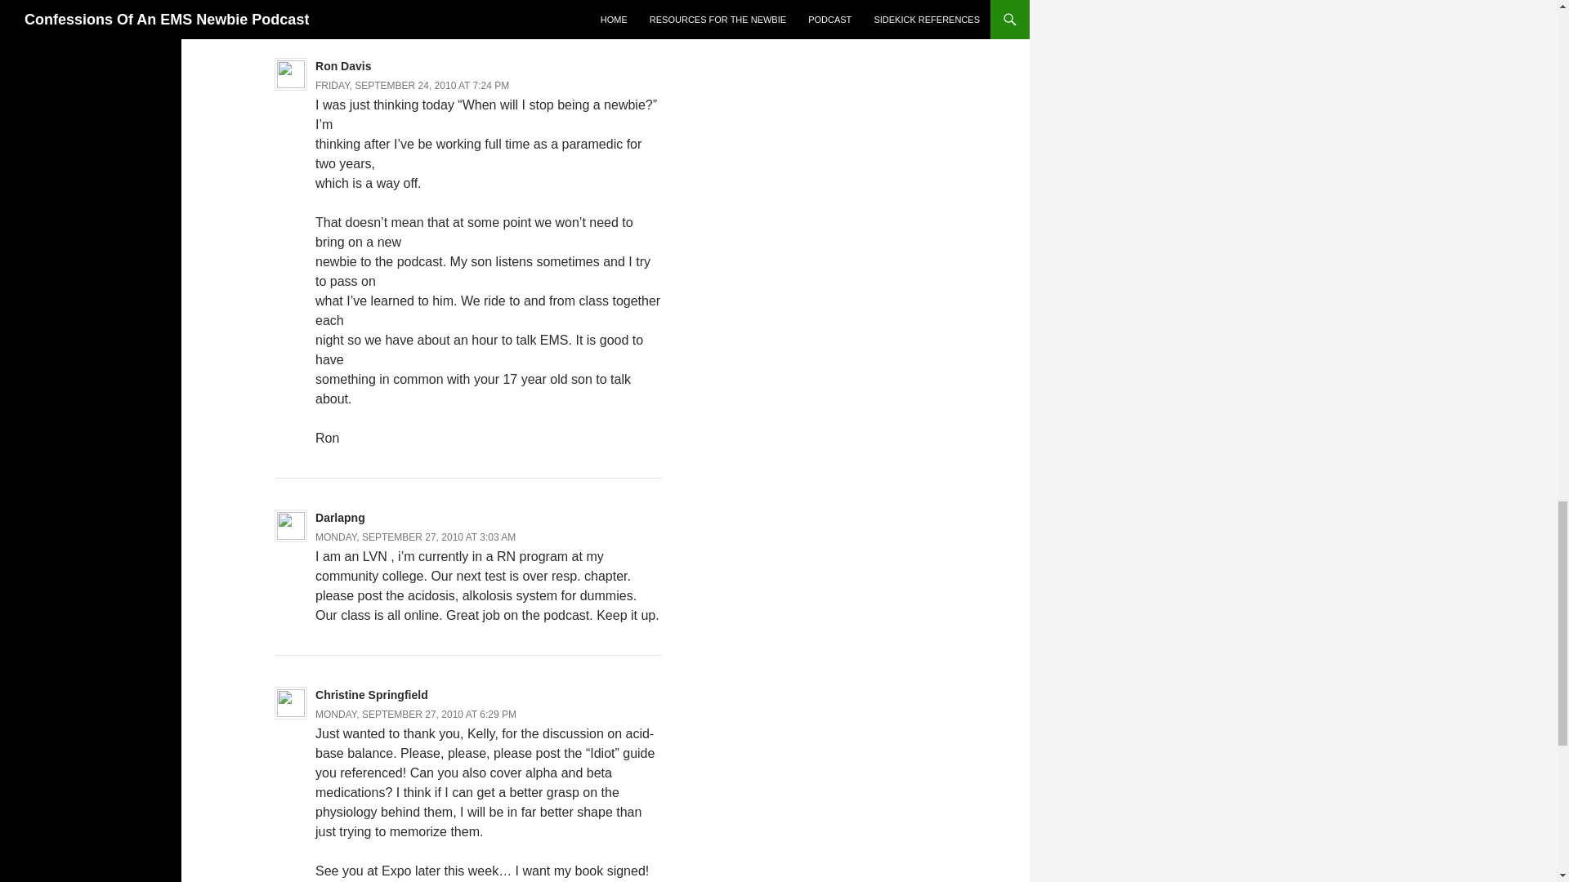  Describe the element at coordinates (342, 65) in the screenshot. I see `Ron Davis` at that location.